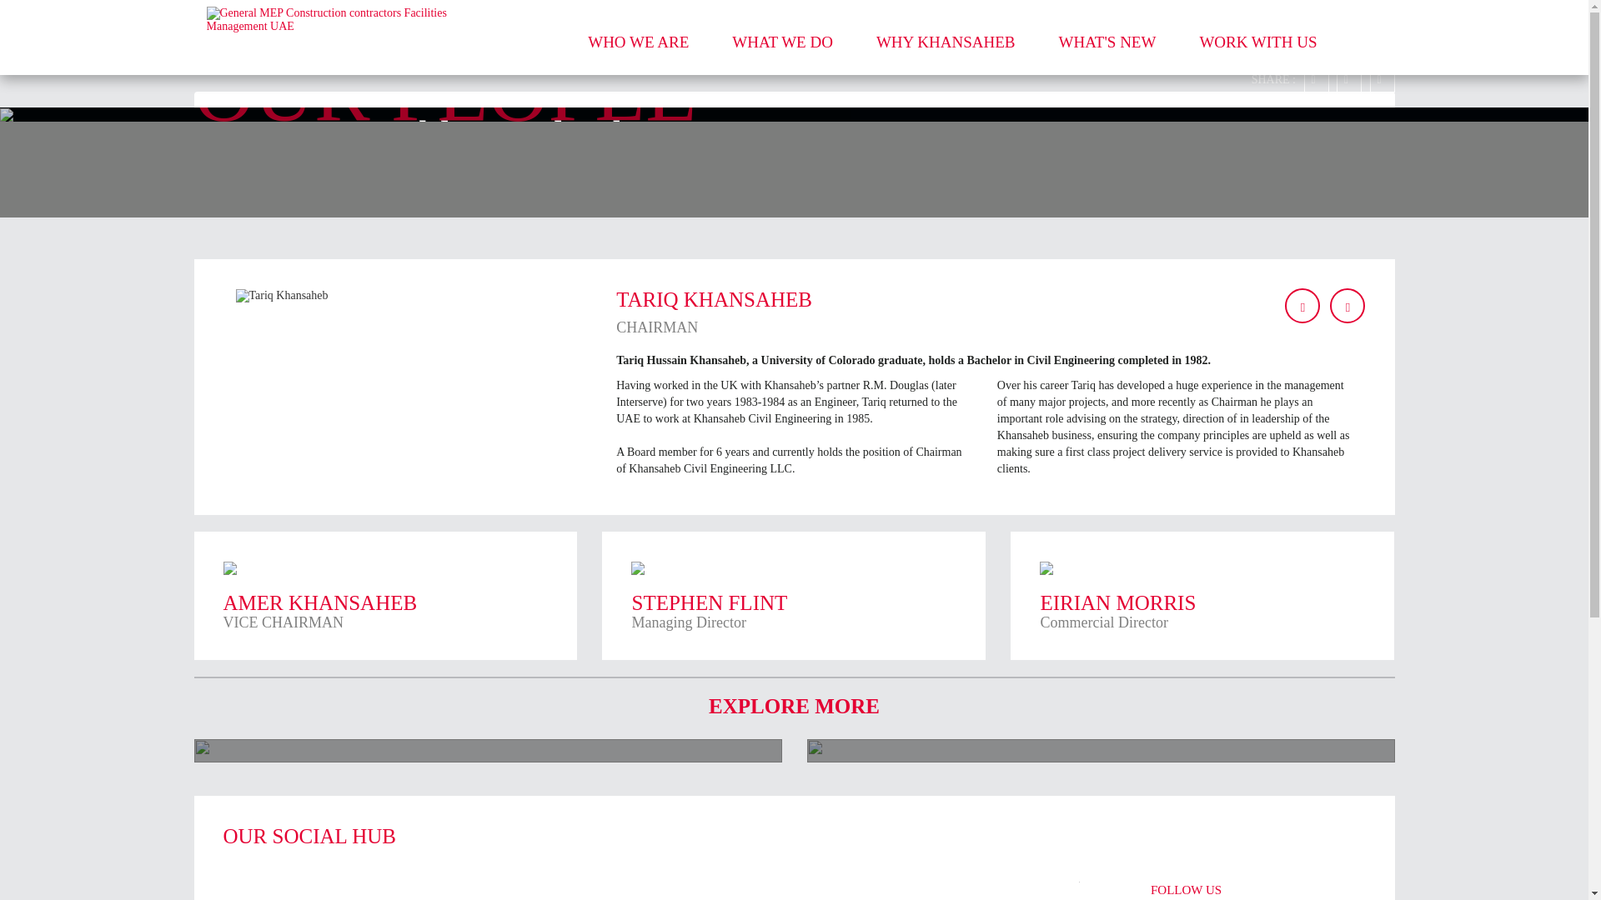 The height and width of the screenshot is (900, 1601). Describe the element at coordinates (946, 54) in the screenshot. I see `WHY KHANSAHEB` at that location.